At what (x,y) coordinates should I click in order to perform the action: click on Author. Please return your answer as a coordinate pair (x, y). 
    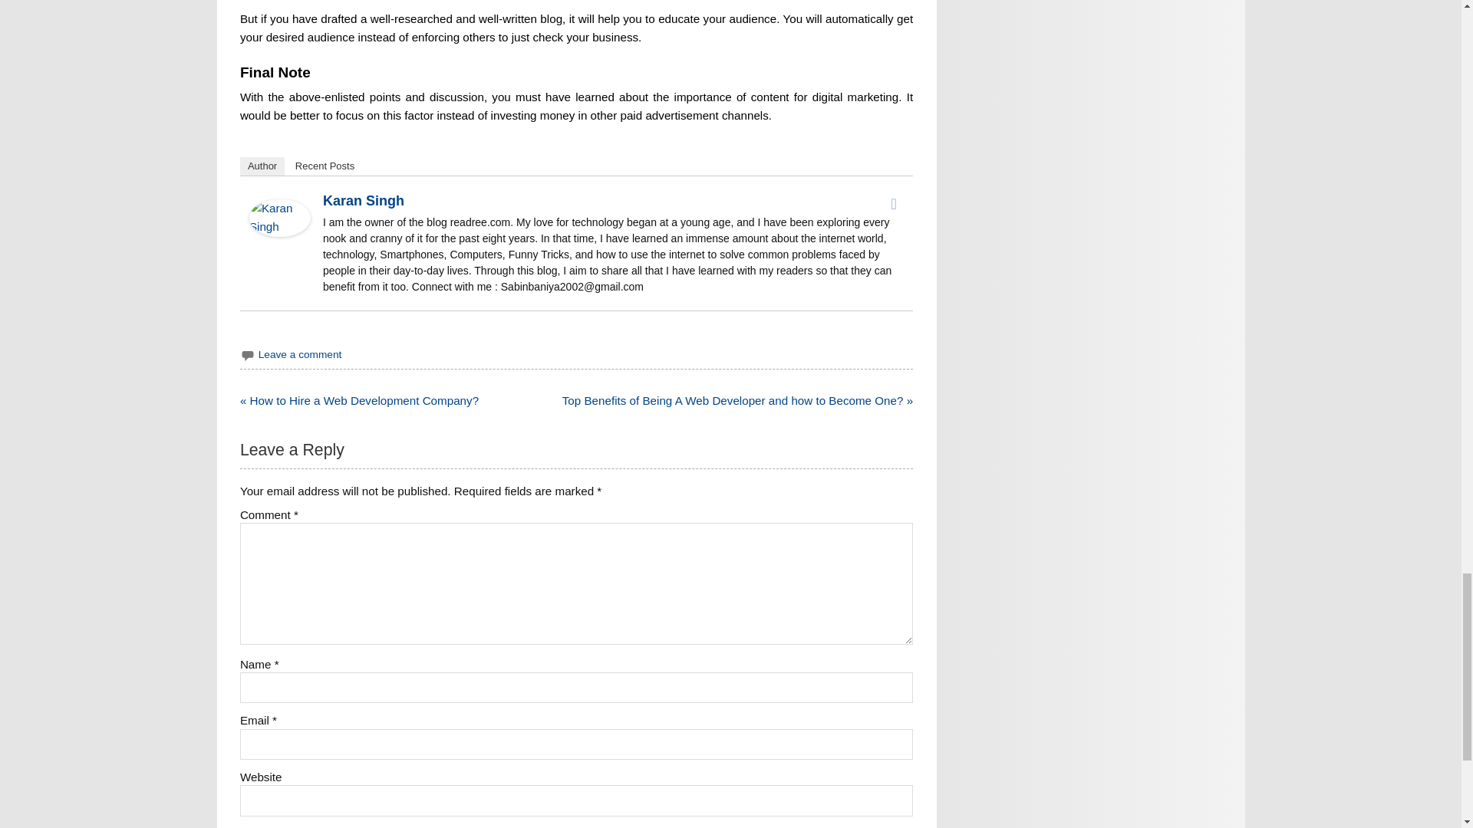
    Looking at the image, I should click on (262, 166).